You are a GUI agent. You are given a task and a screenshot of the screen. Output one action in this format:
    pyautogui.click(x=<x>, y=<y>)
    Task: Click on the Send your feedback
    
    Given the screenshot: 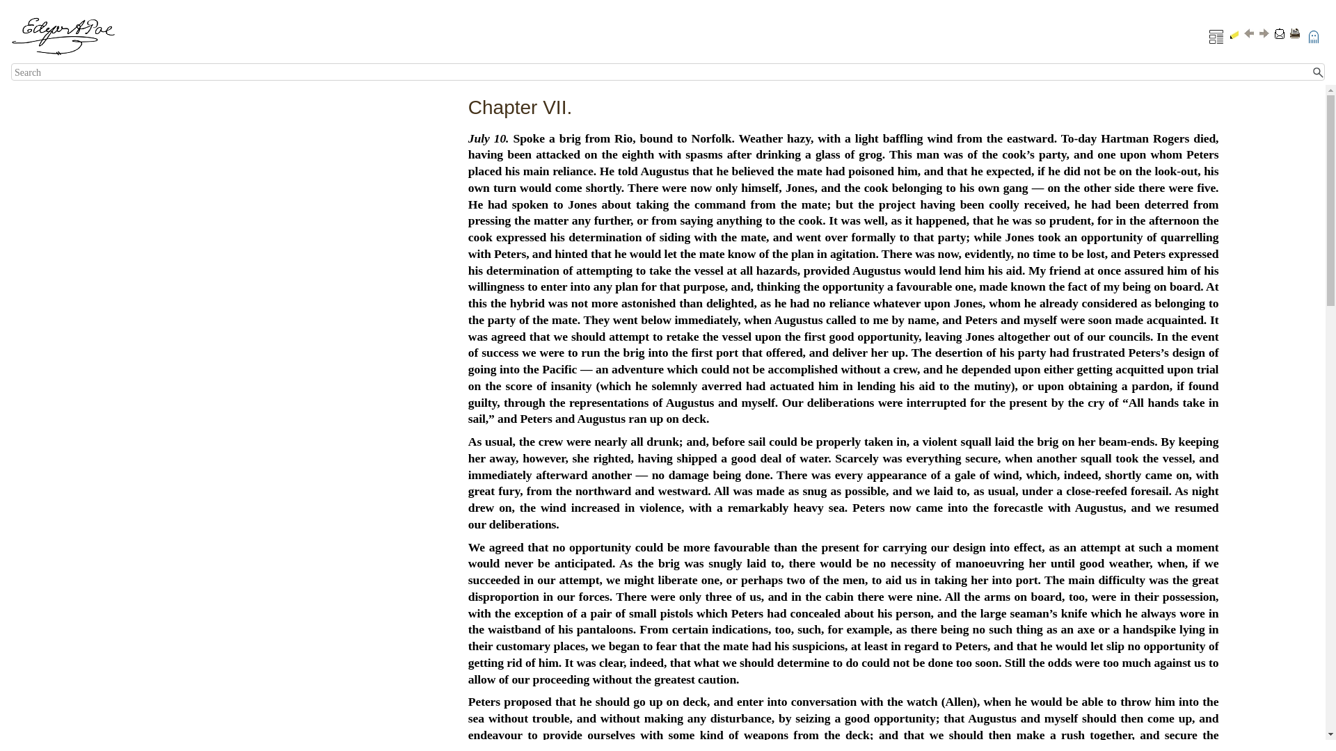 What is the action you would take?
    pyautogui.click(x=1279, y=33)
    